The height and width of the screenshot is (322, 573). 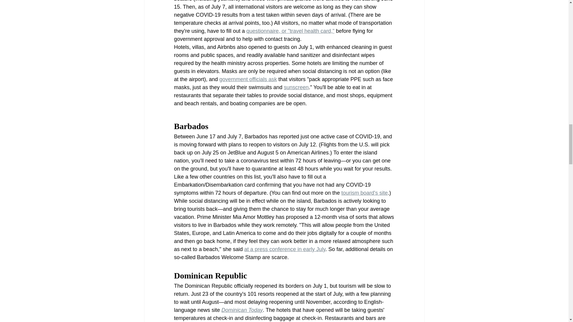 What do you see at coordinates (296, 87) in the screenshot?
I see `sunscreen` at bounding box center [296, 87].